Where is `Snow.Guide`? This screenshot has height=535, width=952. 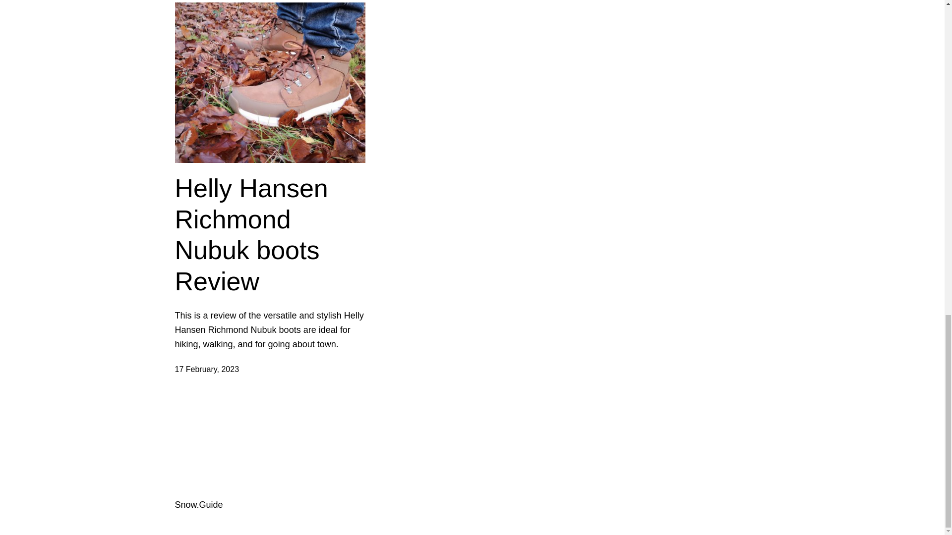
Snow.Guide is located at coordinates (198, 504).